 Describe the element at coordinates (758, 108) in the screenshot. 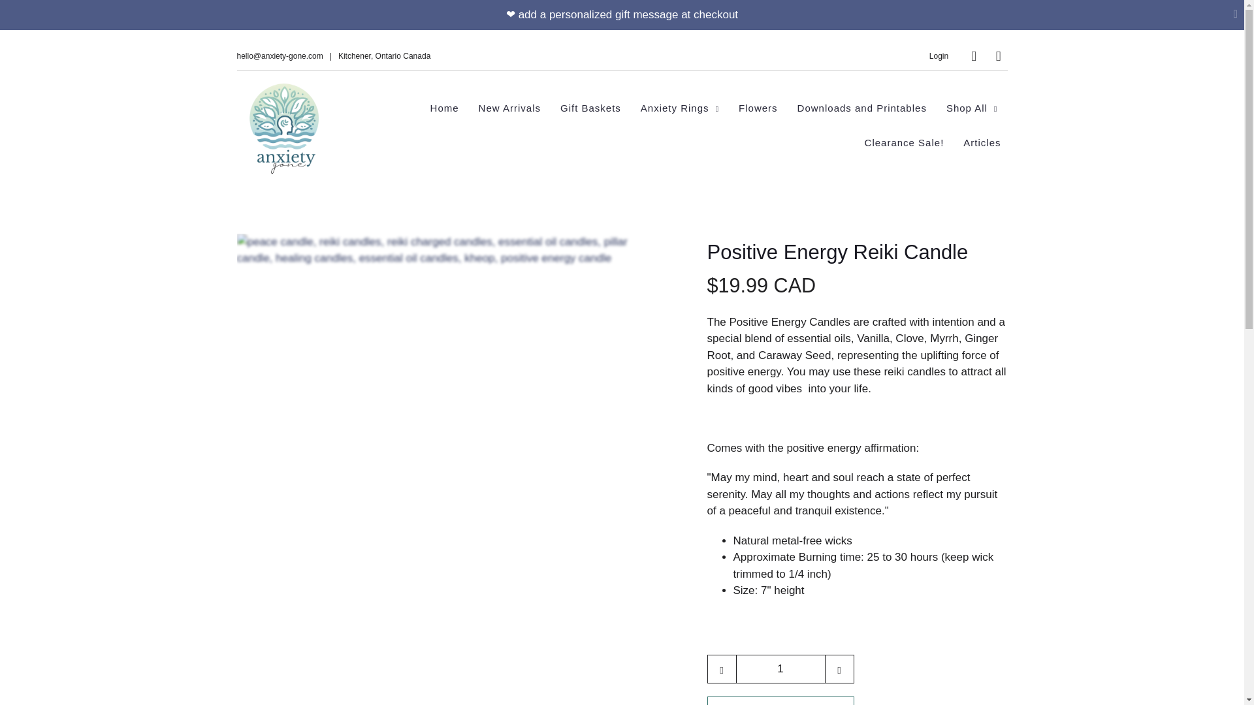

I see `Flowers` at that location.